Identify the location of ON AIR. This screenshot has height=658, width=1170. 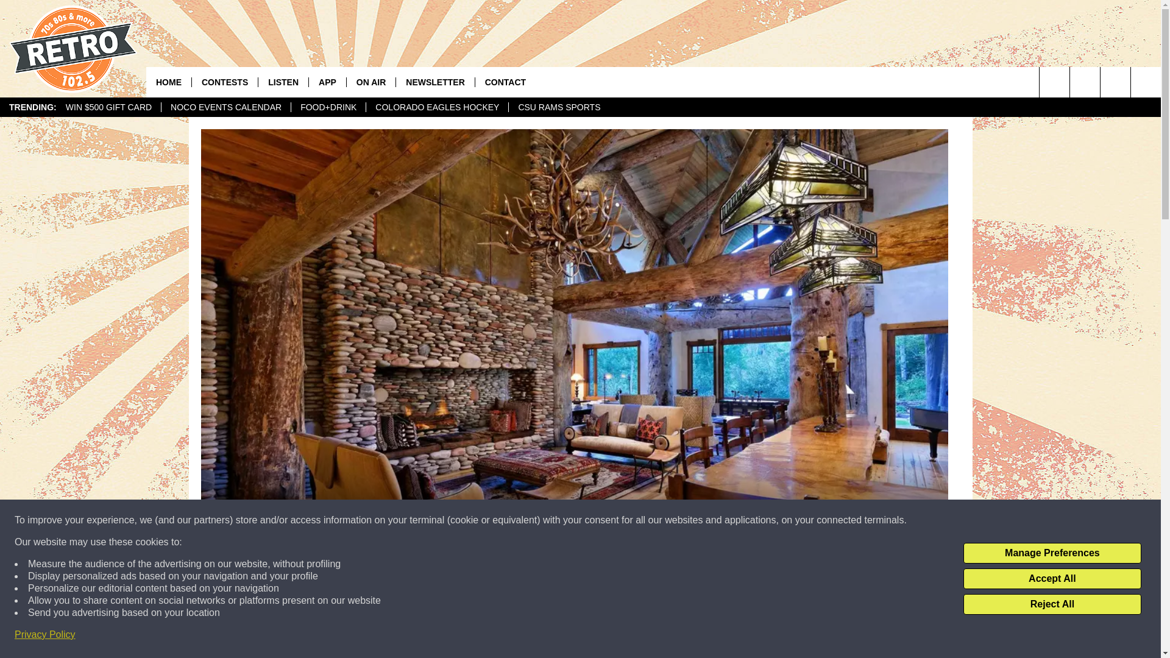
(370, 82).